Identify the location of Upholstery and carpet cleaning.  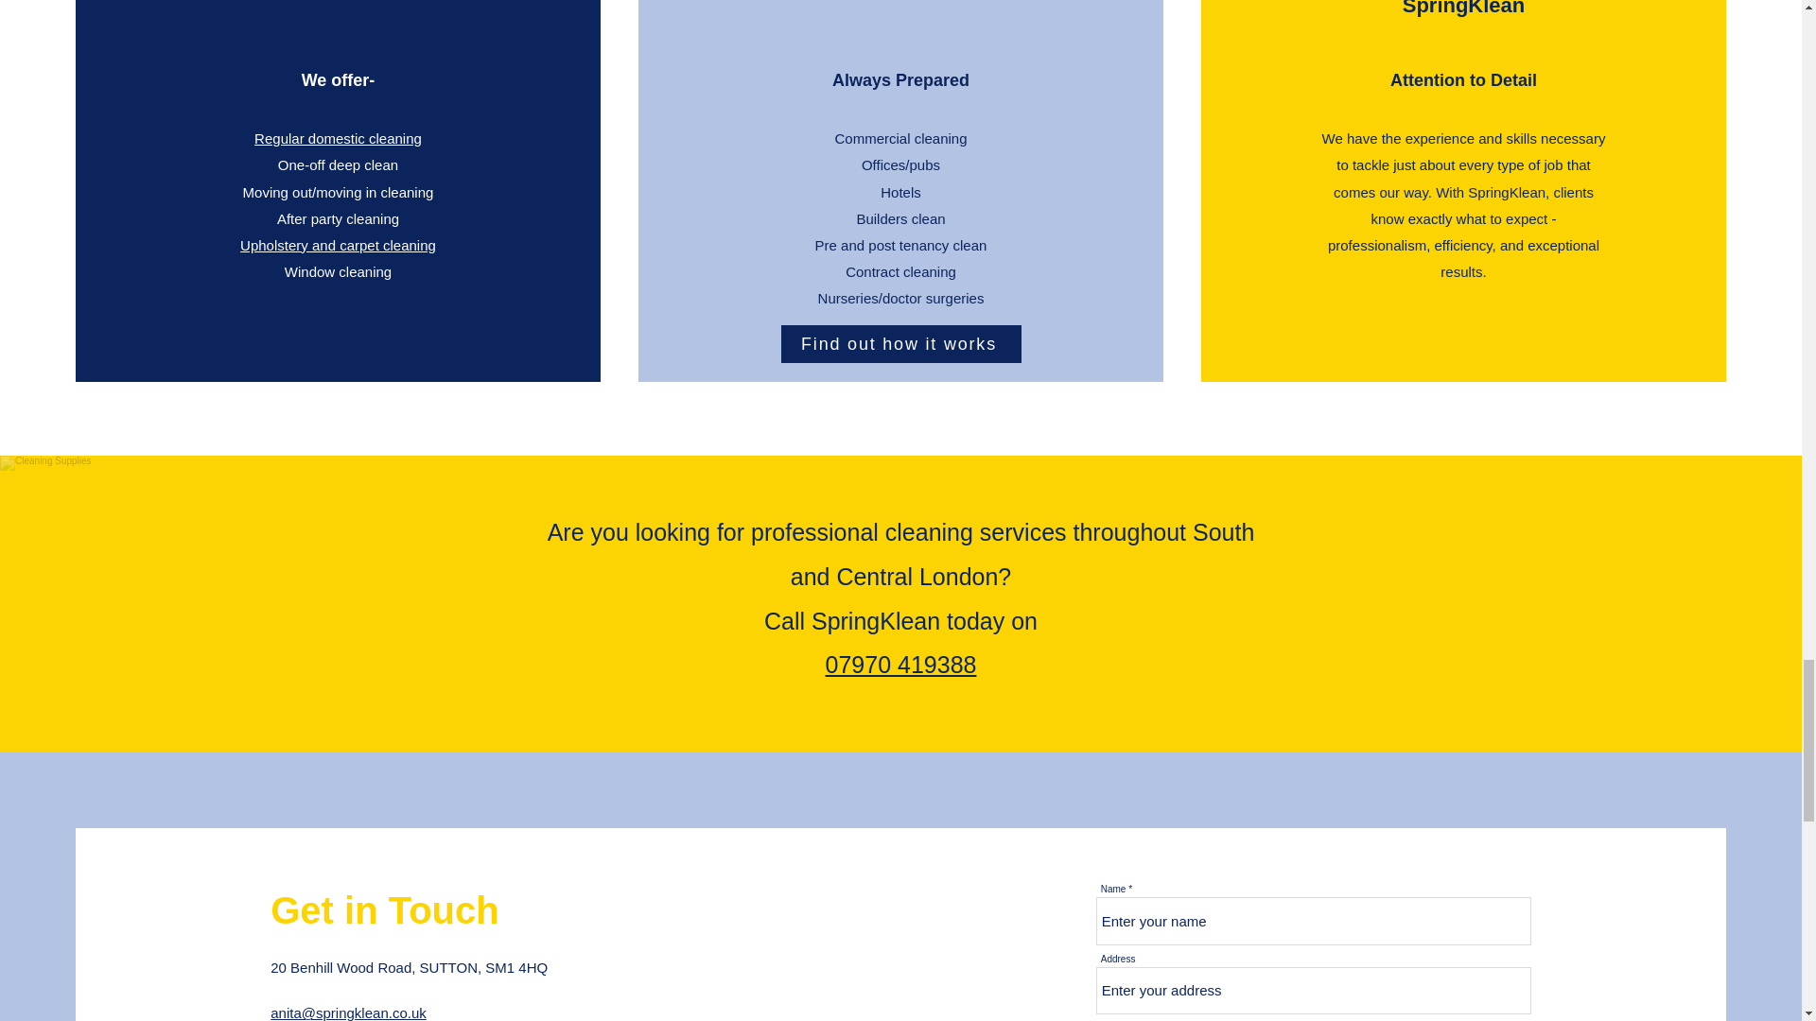
(337, 244).